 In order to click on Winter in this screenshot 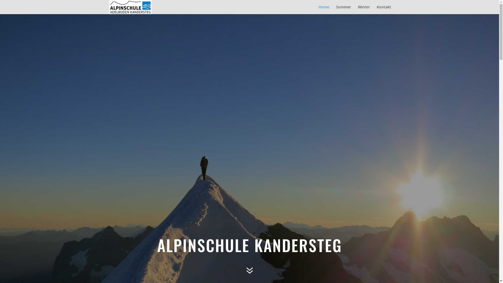, I will do `click(364, 10)`.